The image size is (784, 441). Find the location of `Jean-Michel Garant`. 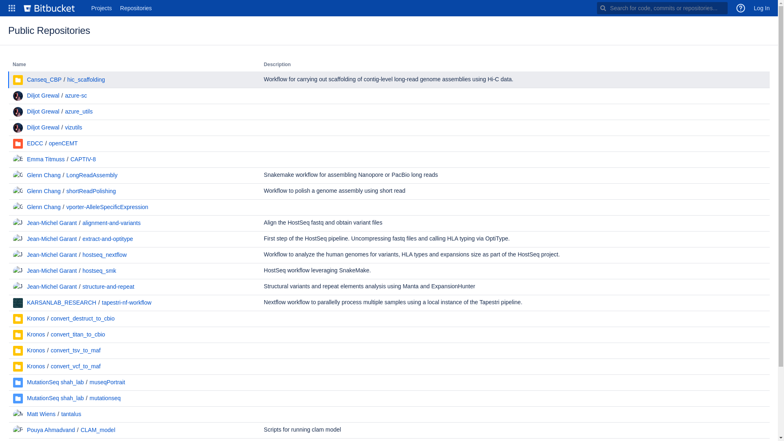

Jean-Michel Garant is located at coordinates (52, 287).